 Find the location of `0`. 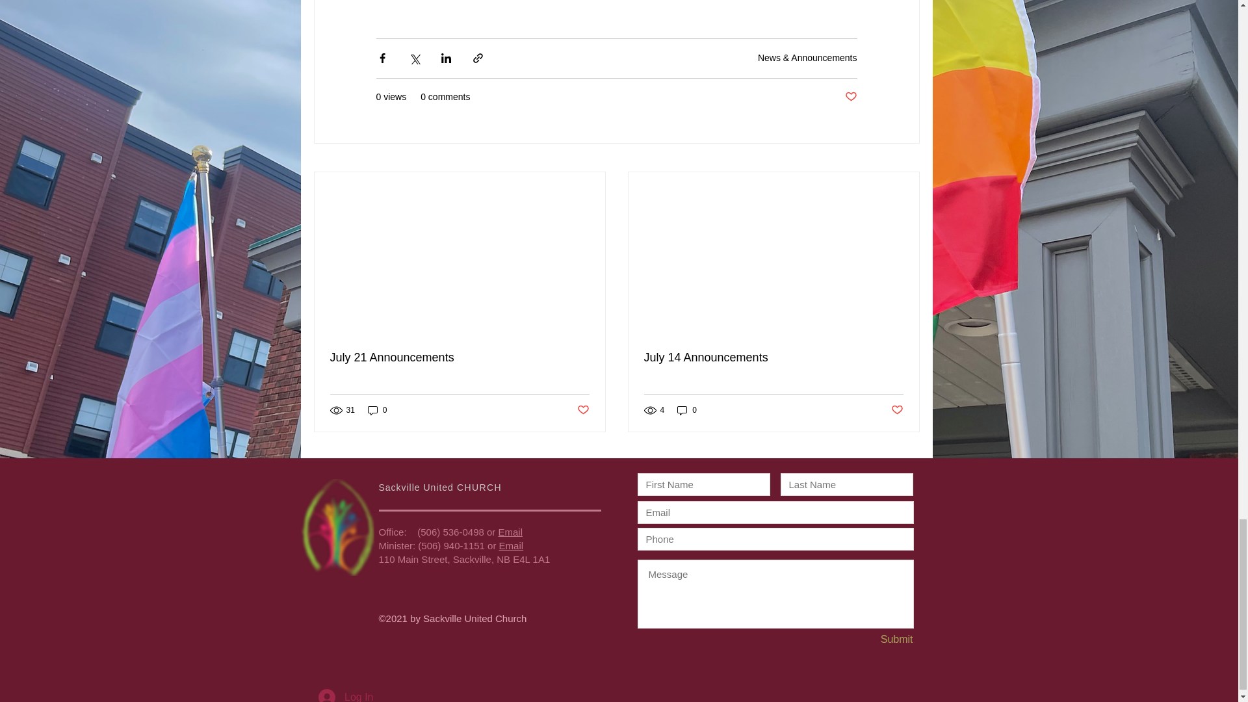

0 is located at coordinates (377, 411).